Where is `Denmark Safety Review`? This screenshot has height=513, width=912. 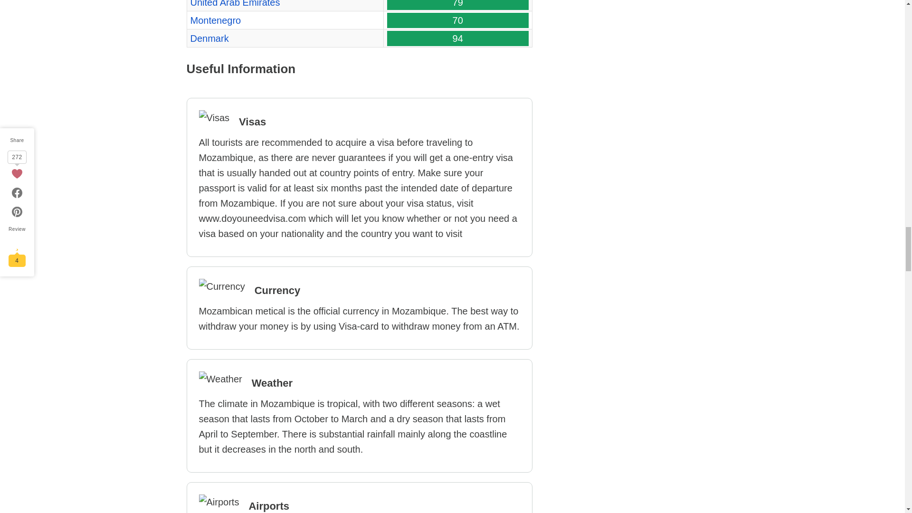 Denmark Safety Review is located at coordinates (209, 38).